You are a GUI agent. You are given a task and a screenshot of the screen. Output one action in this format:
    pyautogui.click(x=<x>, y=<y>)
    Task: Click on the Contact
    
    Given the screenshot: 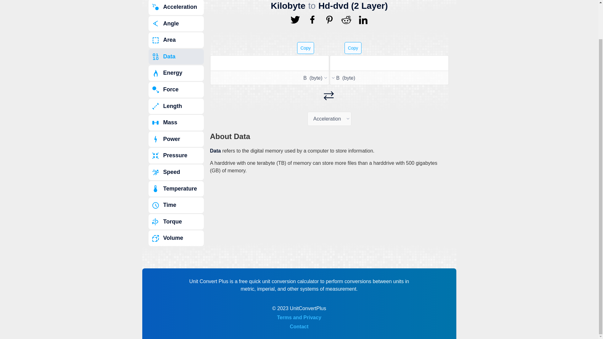 What is the action you would take?
    pyautogui.click(x=299, y=326)
    